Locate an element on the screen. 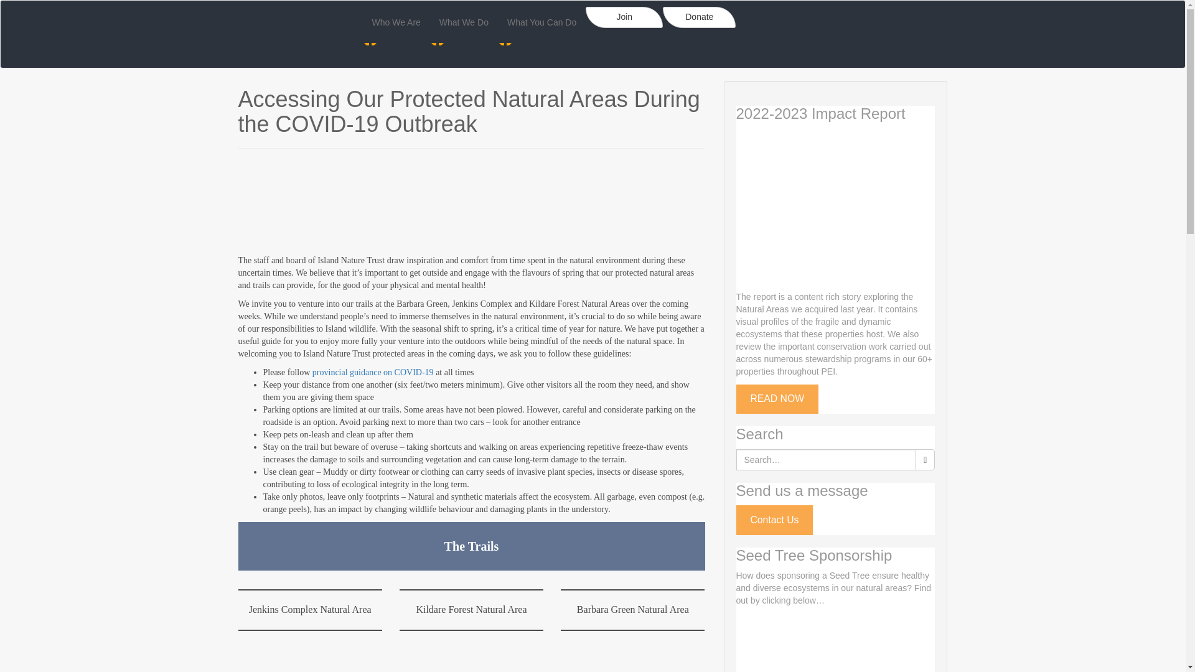 The height and width of the screenshot is (672, 1195). Donate is located at coordinates (700, 17).